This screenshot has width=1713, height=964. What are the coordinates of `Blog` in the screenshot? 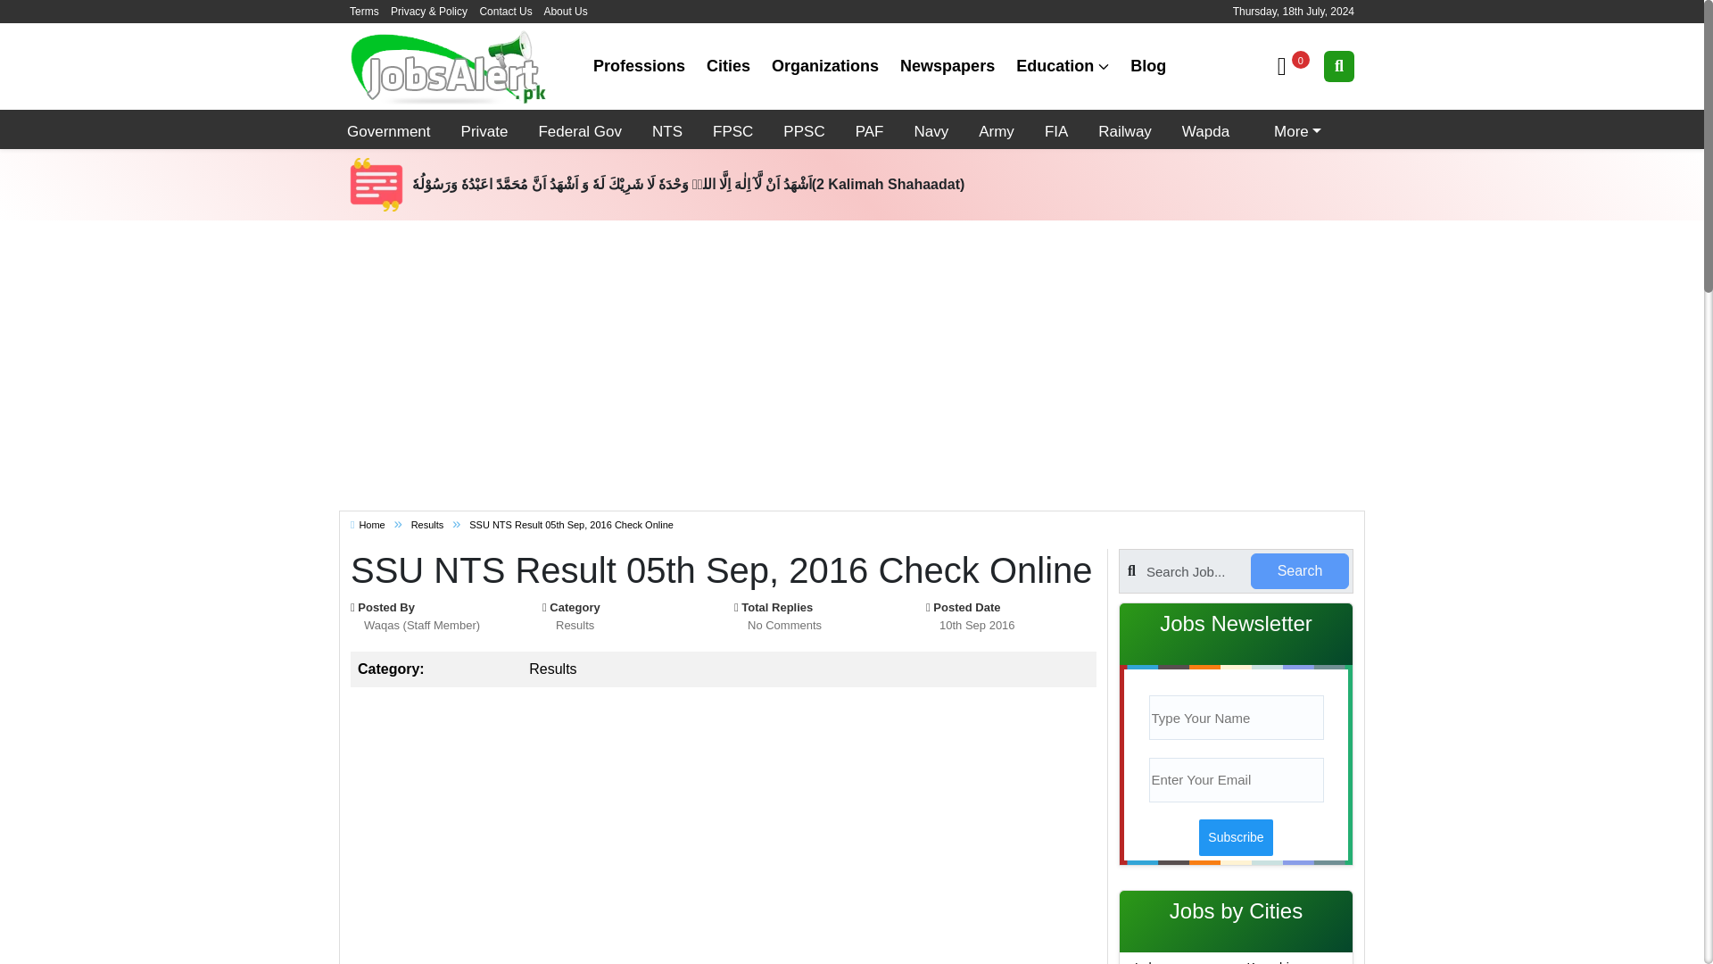 It's located at (1148, 66).